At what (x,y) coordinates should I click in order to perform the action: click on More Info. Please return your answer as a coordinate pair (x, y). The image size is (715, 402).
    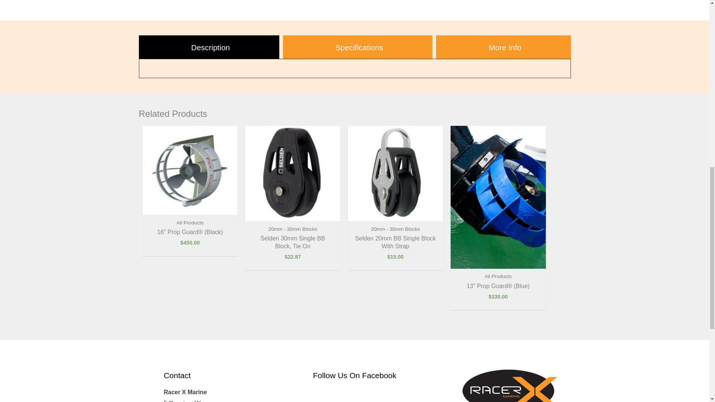
    Looking at the image, I should click on (503, 47).